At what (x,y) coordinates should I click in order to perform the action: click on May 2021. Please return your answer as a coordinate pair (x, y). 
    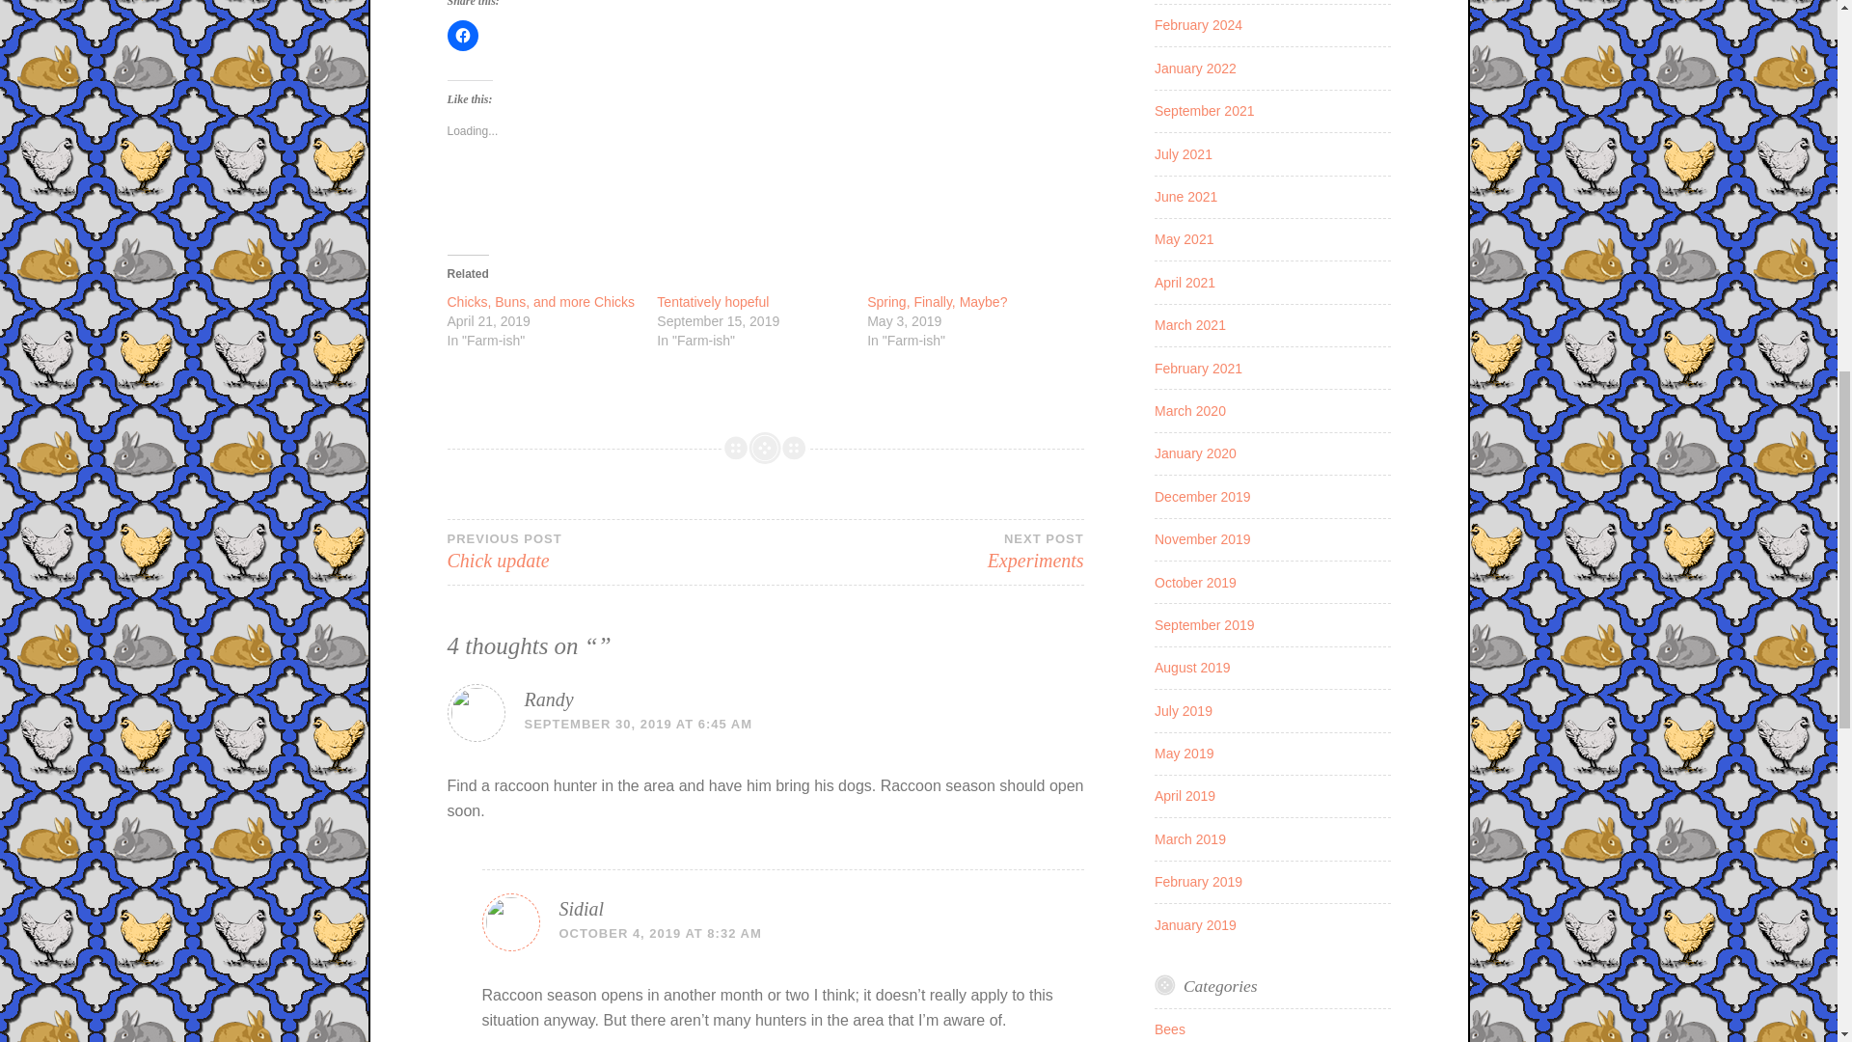
    Looking at the image, I should click on (1183, 238).